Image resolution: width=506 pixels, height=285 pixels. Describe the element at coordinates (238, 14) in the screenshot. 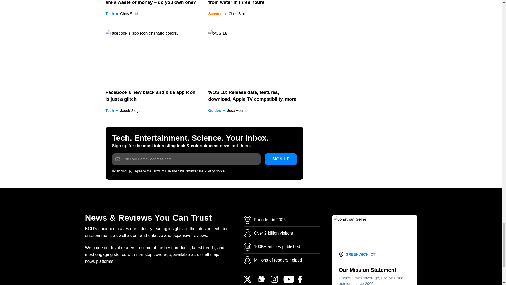

I see `Posts by Chris Smith` at that location.